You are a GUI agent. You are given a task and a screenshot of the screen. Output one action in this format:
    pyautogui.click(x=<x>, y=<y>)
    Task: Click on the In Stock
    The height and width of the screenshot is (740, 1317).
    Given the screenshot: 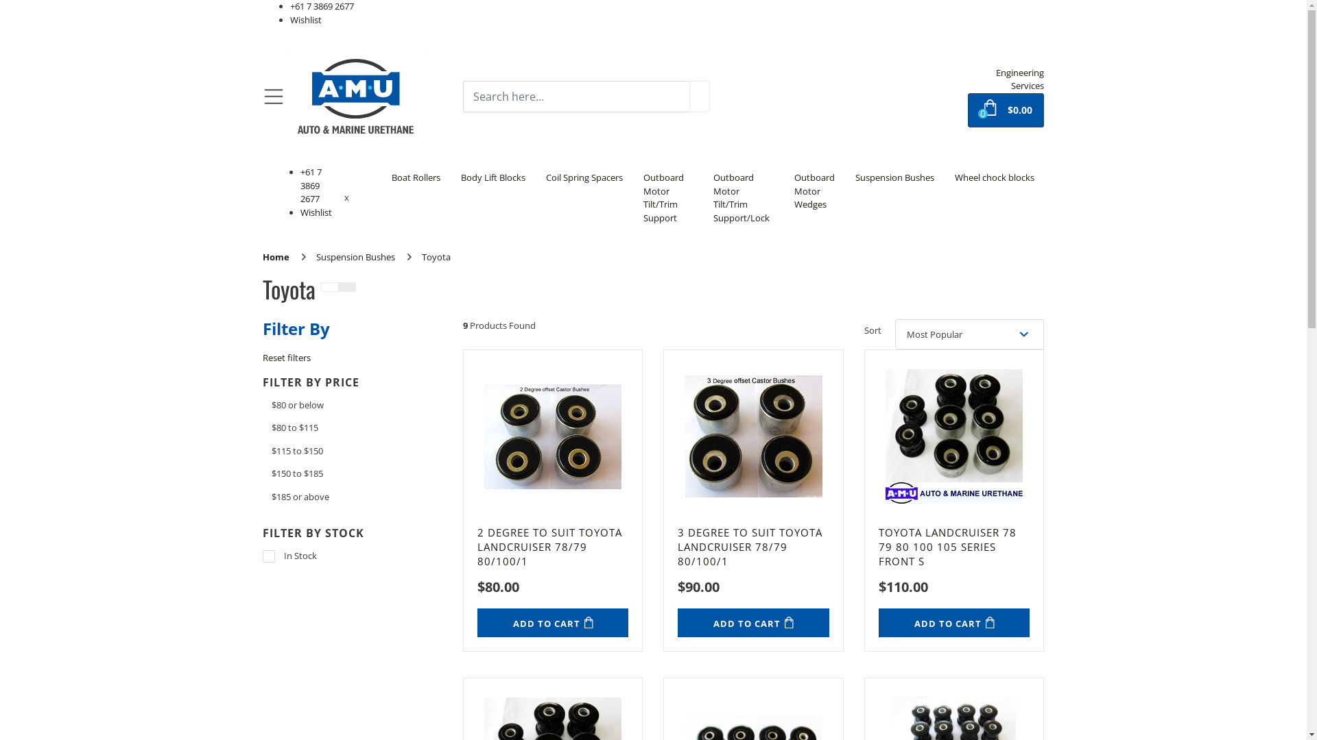 What is the action you would take?
    pyautogui.click(x=353, y=556)
    